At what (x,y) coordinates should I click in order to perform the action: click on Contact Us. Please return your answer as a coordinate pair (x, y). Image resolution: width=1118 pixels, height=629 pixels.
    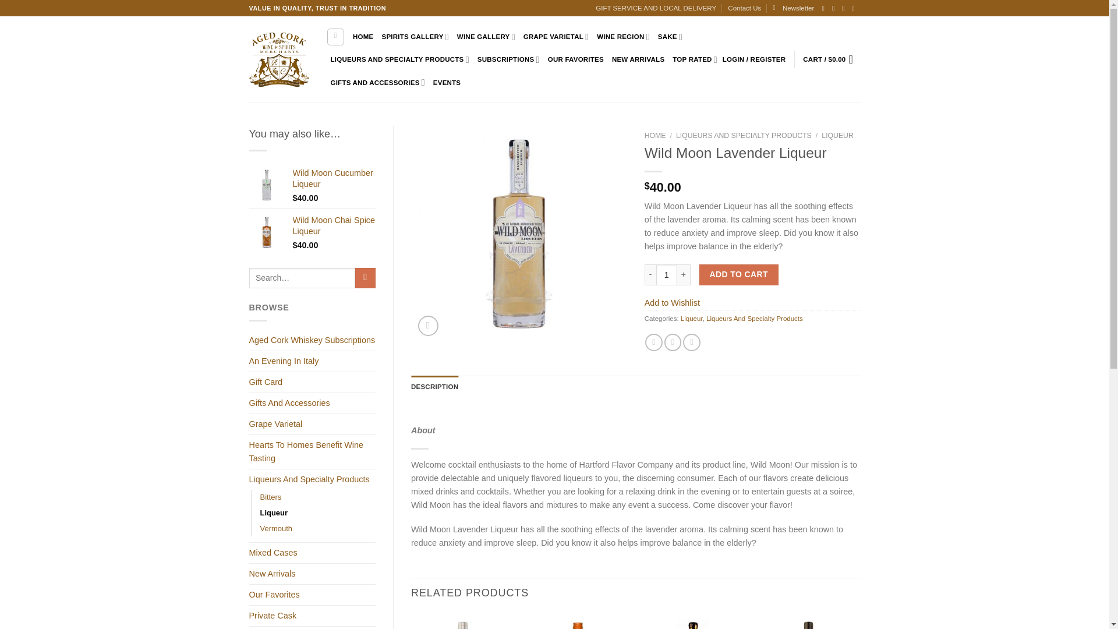
    Looking at the image, I should click on (744, 8).